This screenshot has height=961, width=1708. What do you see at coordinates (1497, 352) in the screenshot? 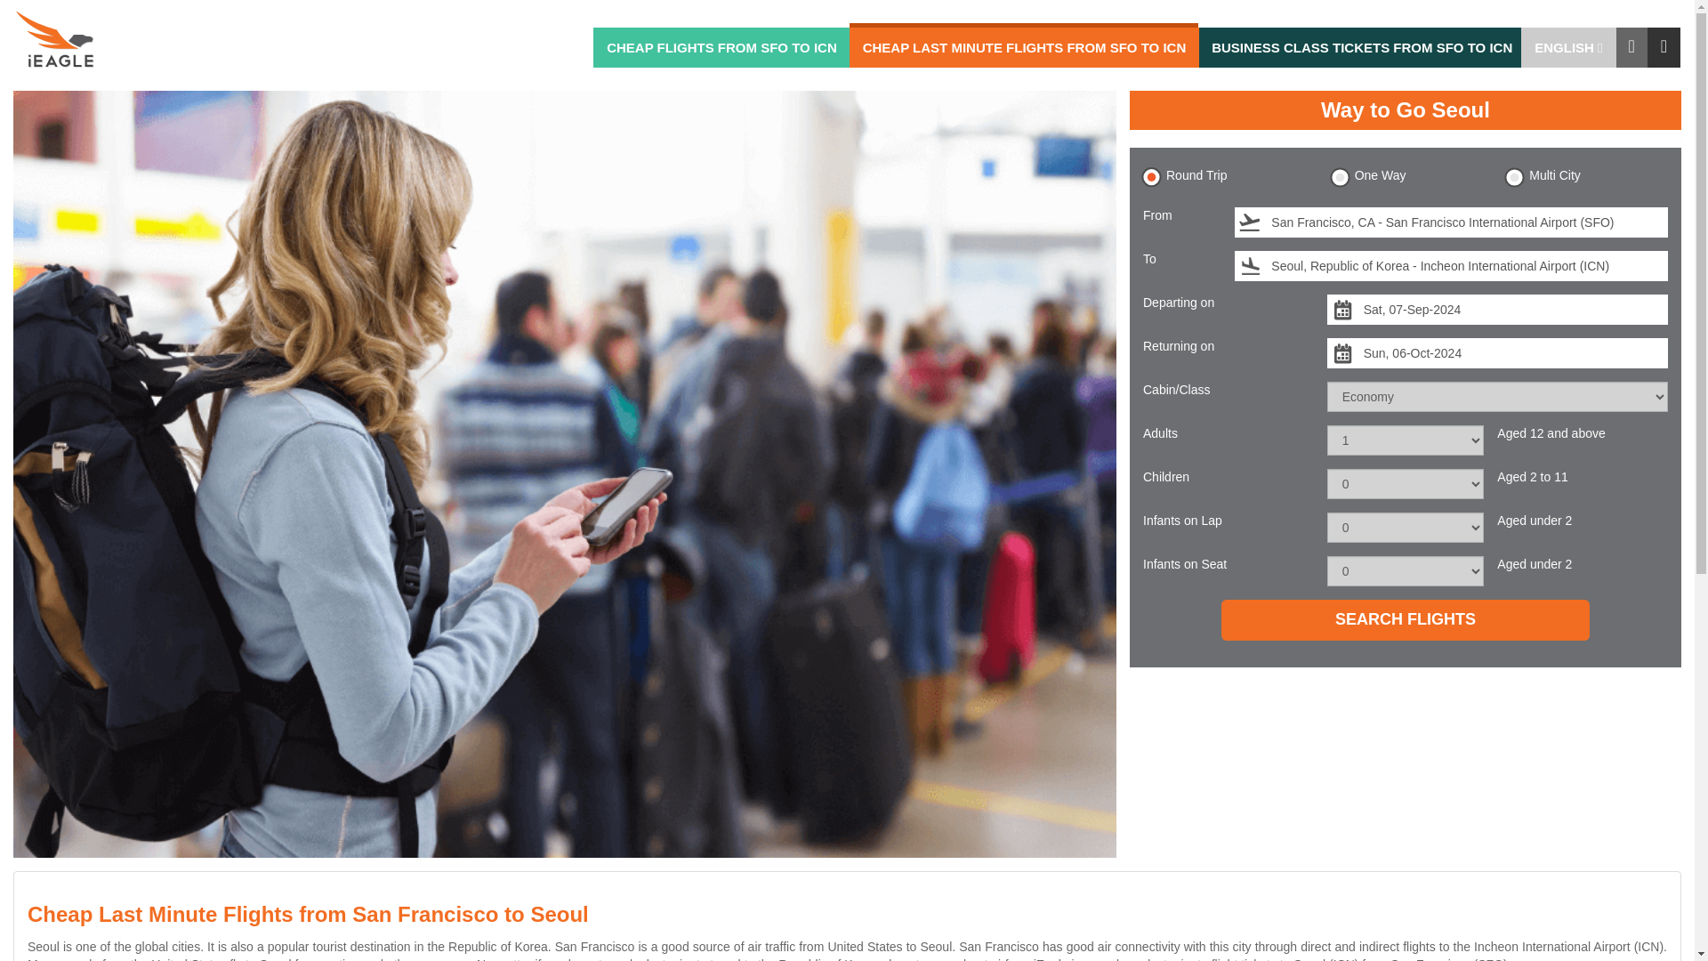
I see `Sun, 06-Oct-2024` at bounding box center [1497, 352].